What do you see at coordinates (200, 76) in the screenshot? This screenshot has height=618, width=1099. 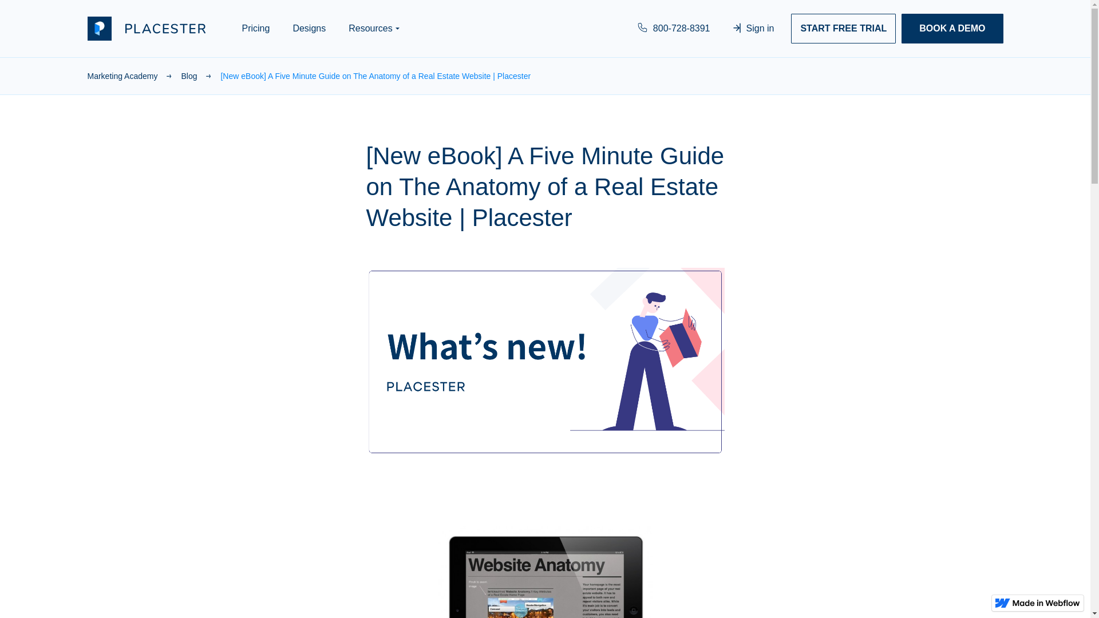 I see `Blog` at bounding box center [200, 76].